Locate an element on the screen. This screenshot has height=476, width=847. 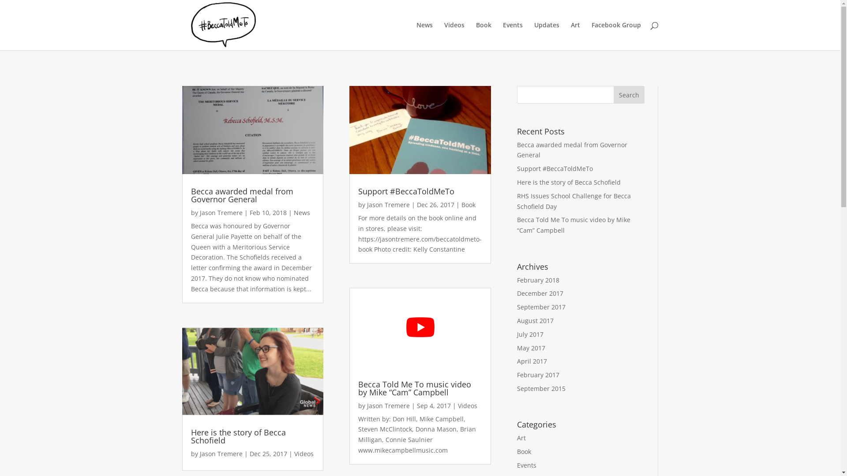
August 2017 is located at coordinates (536, 321).